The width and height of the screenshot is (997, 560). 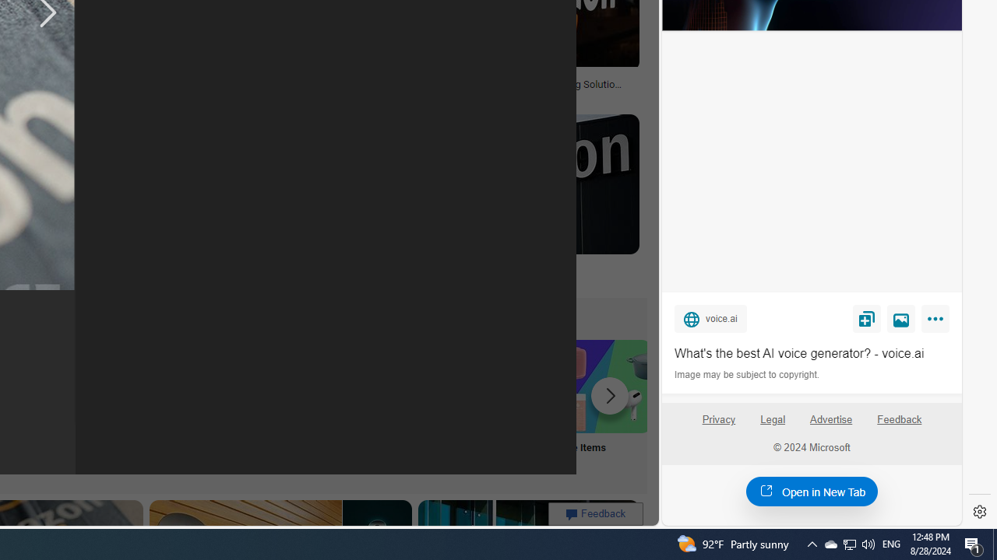 I want to click on Amazon Prime Label Prime Label, so click(x=399, y=406).